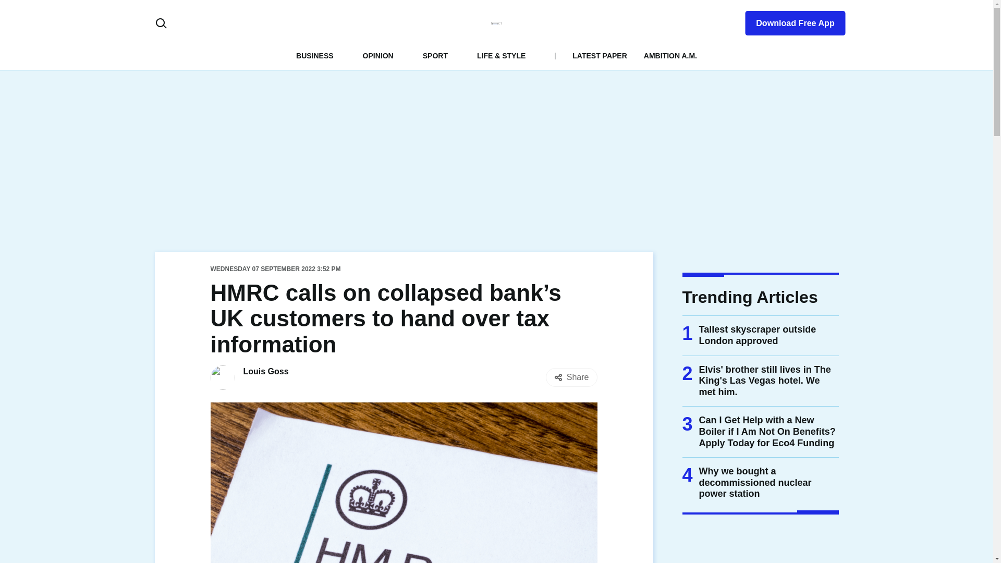 Image resolution: width=1001 pixels, height=563 pixels. What do you see at coordinates (435, 55) in the screenshot?
I see `SPORT` at bounding box center [435, 55].